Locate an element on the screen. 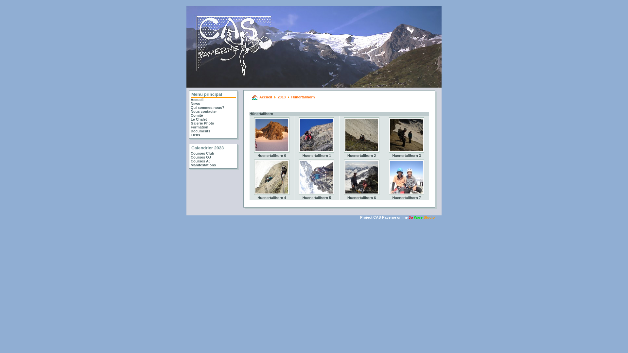 This screenshot has width=628, height=353. Huenertalihorn 6 is located at coordinates (362, 177).